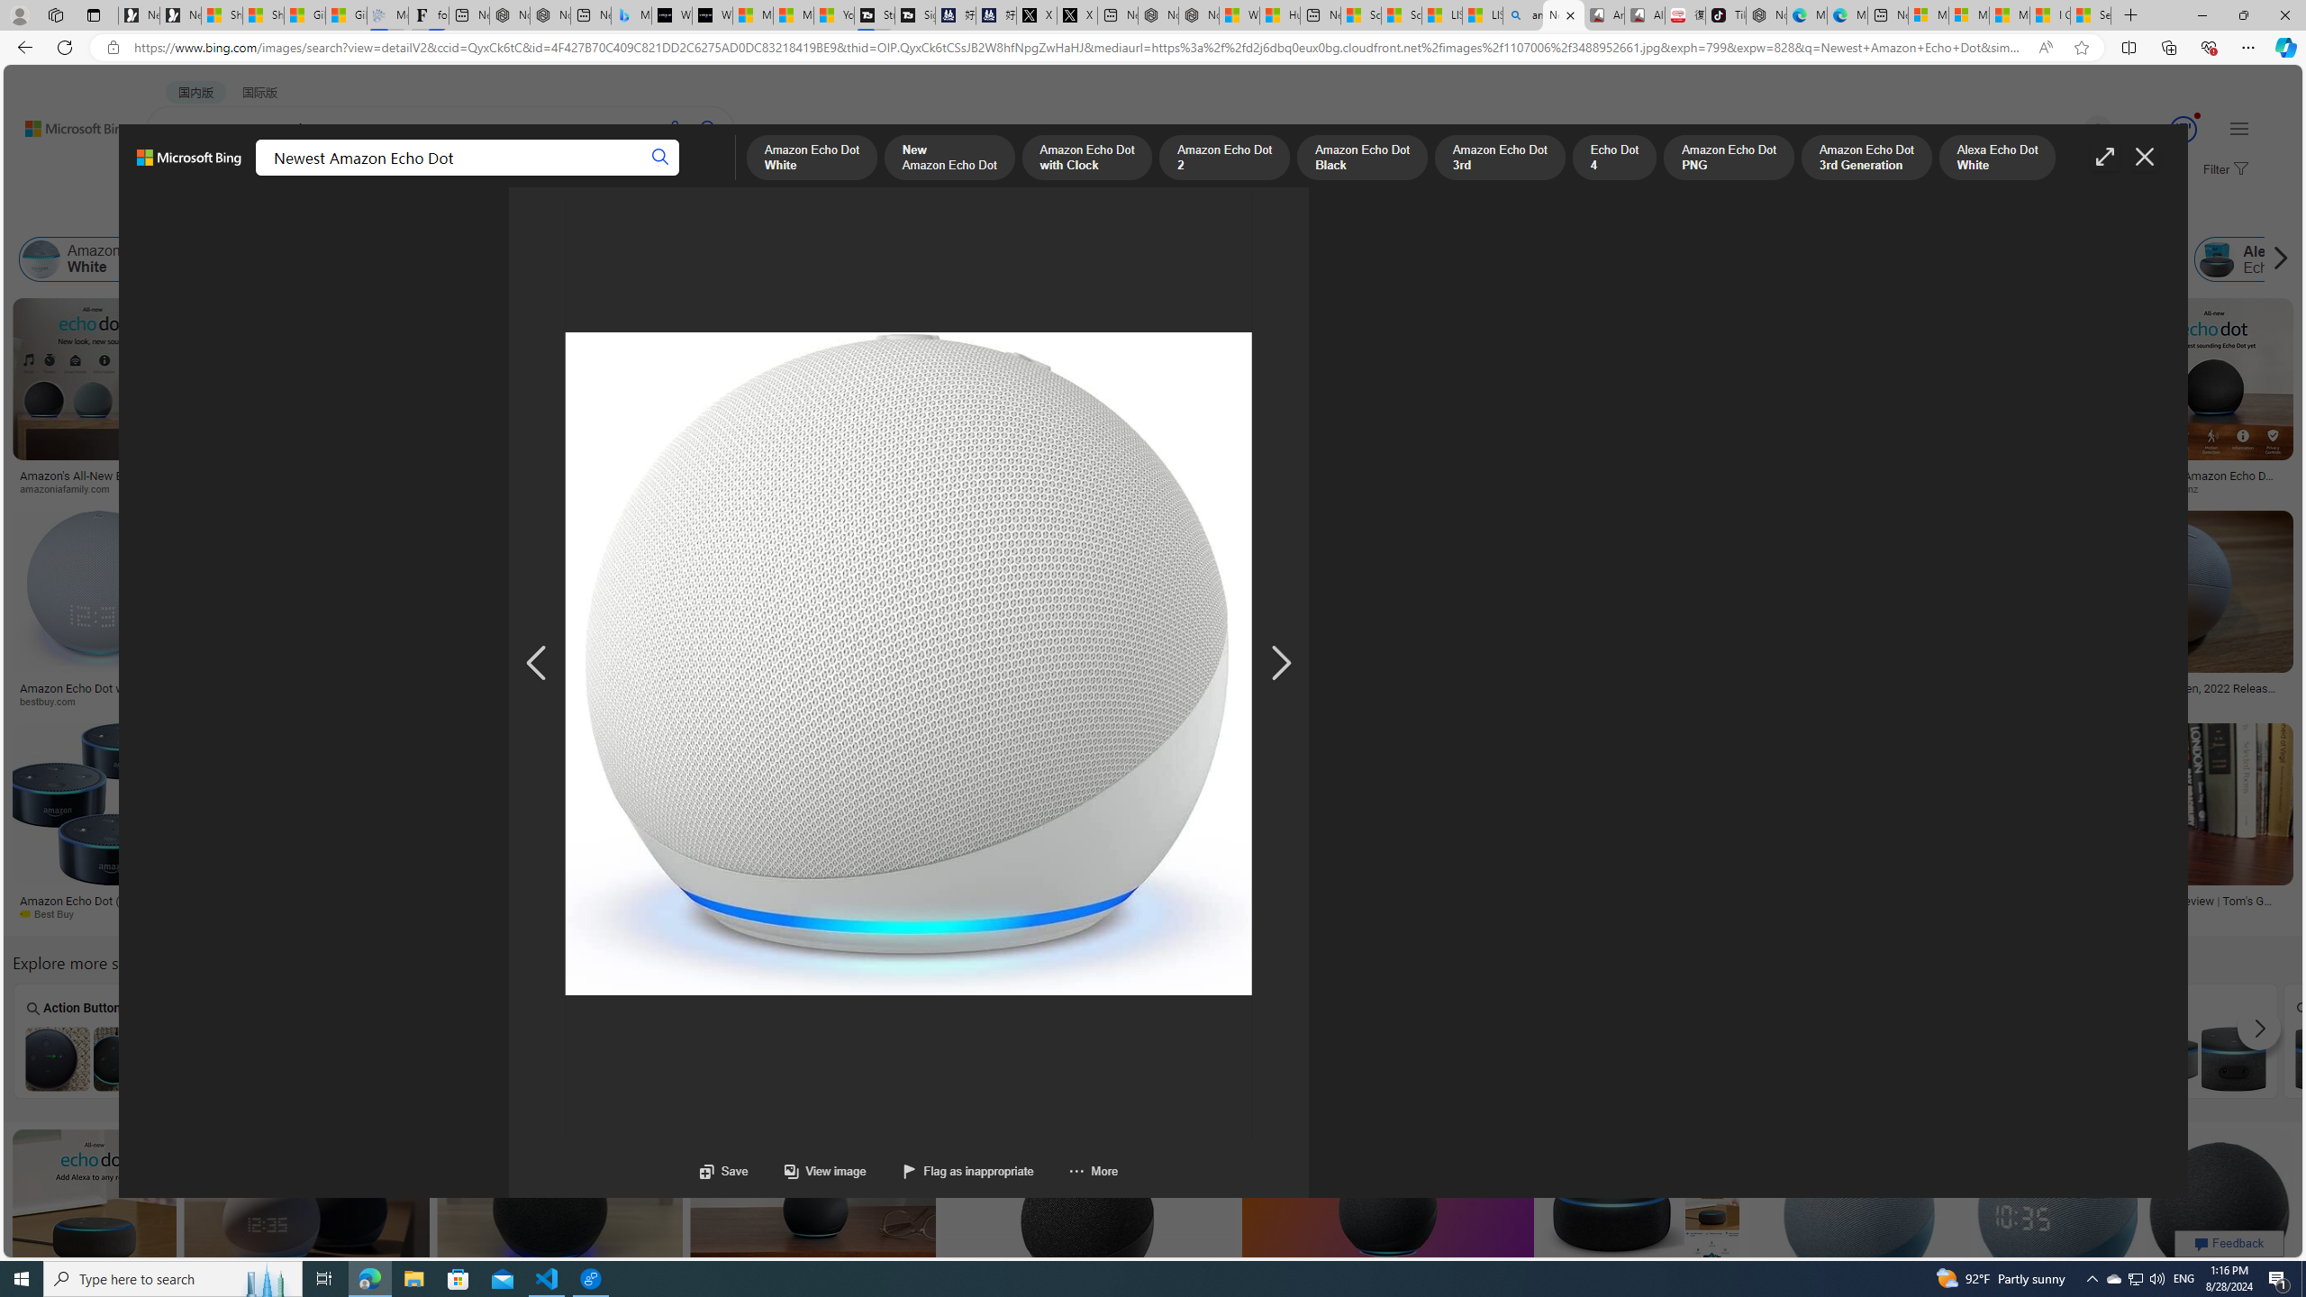 The width and height of the screenshot is (2306, 1297). Describe the element at coordinates (401, 214) in the screenshot. I see `Layout` at that location.